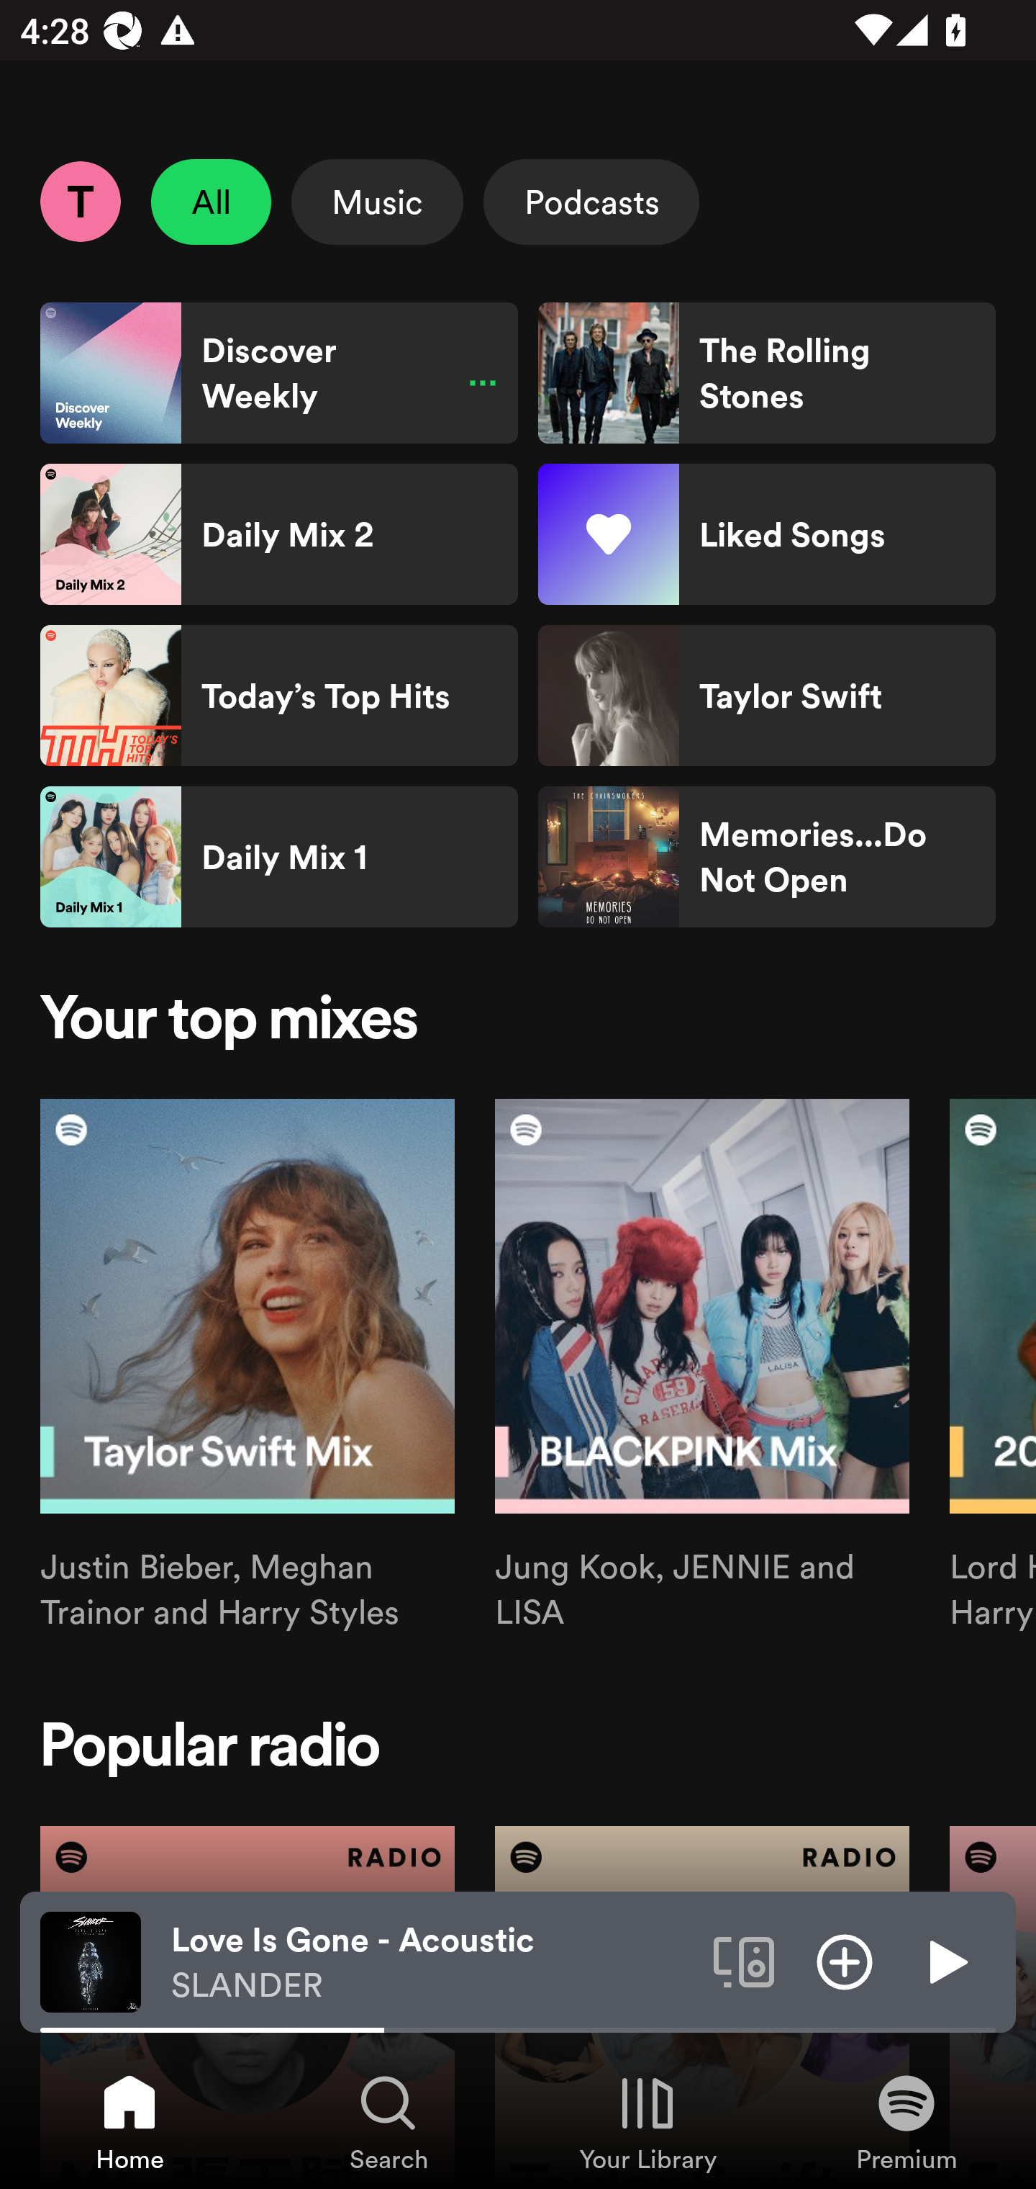 The width and height of the screenshot is (1036, 2189). I want to click on Connect to a device. Opens the devices menu, so click(744, 1961).